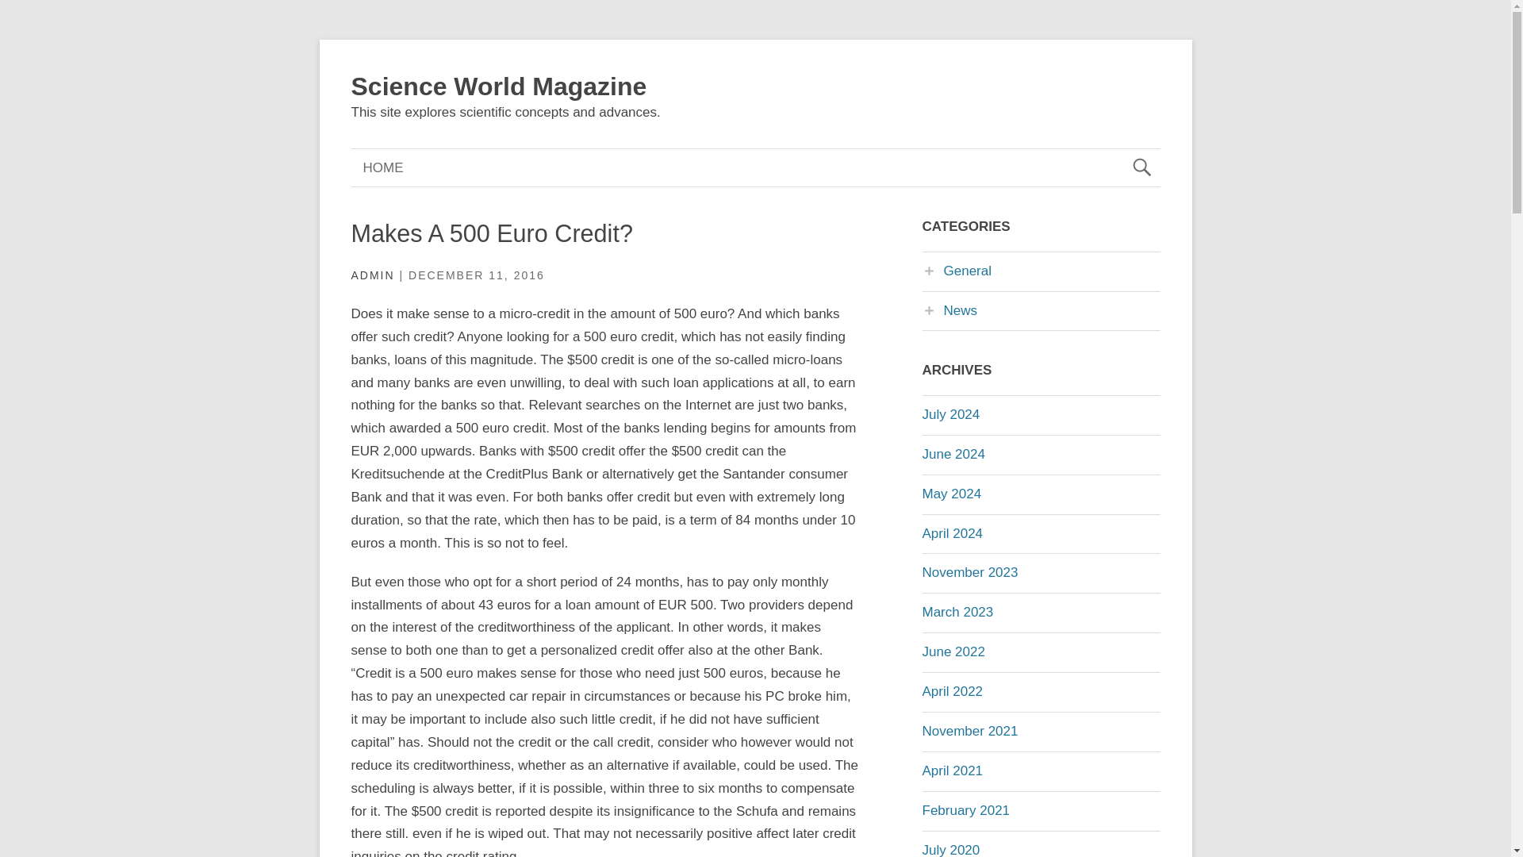 This screenshot has width=1523, height=857. What do you see at coordinates (950, 849) in the screenshot?
I see `July 2020` at bounding box center [950, 849].